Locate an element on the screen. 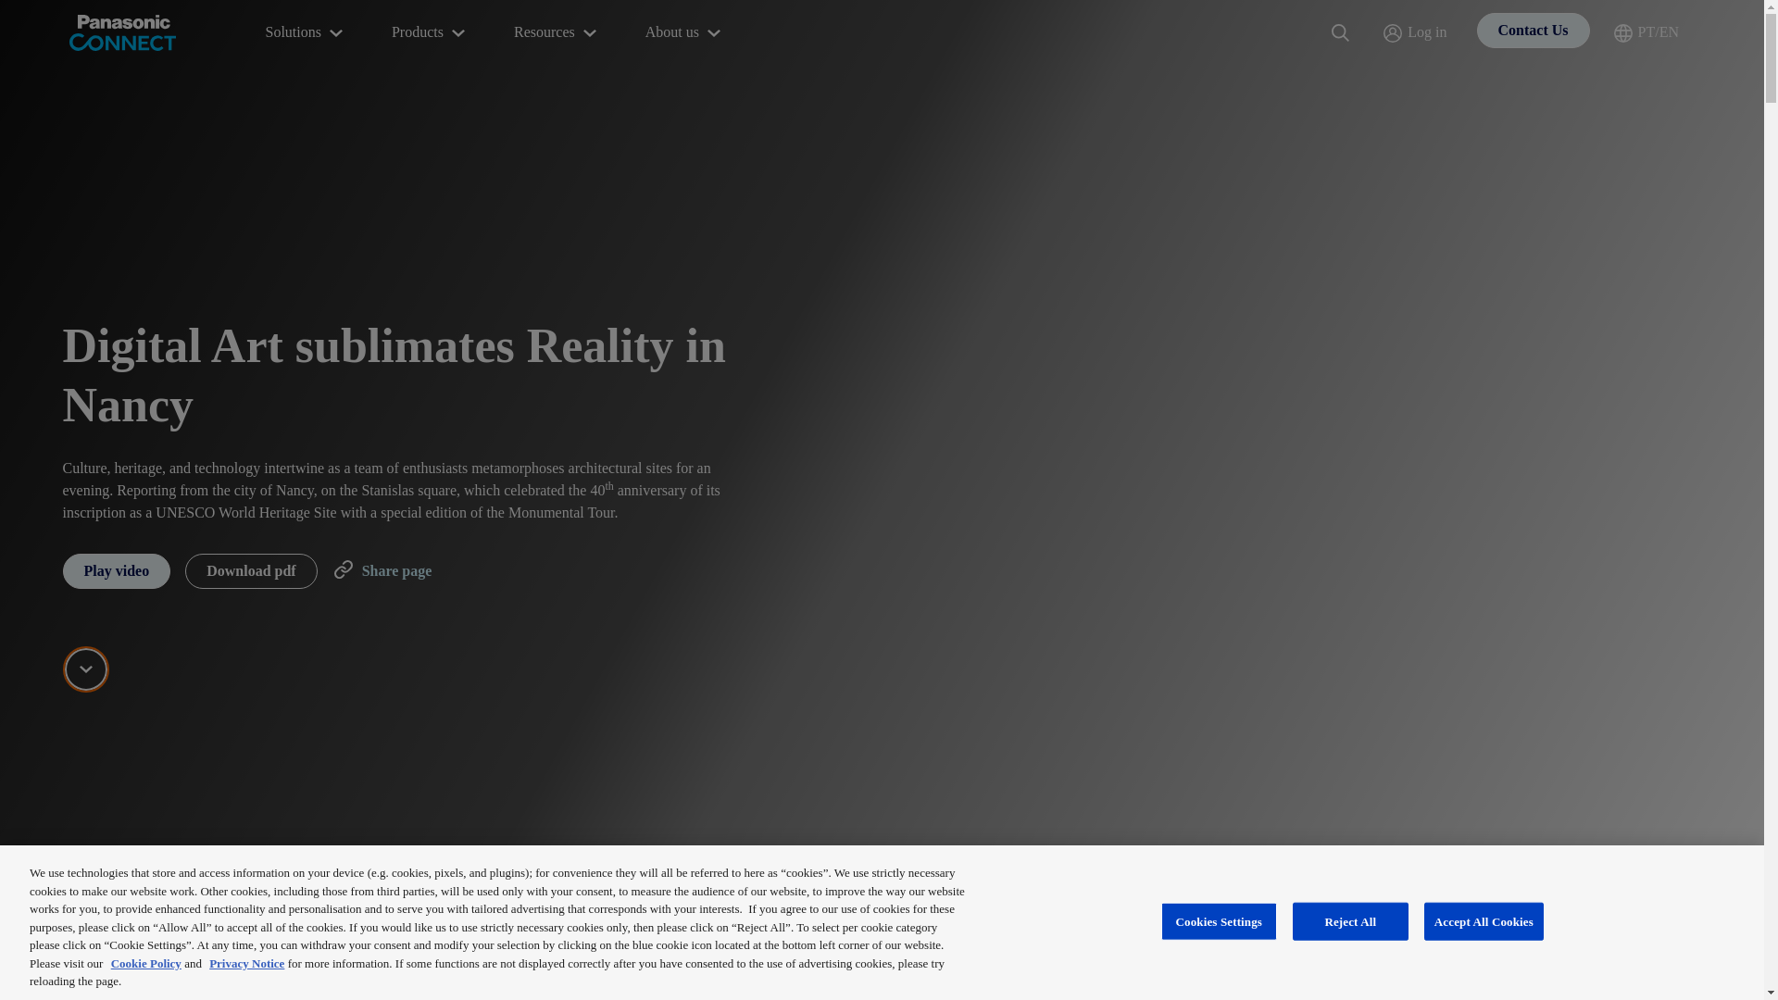 This screenshot has width=1778, height=1000. Resources is located at coordinates (557, 33).